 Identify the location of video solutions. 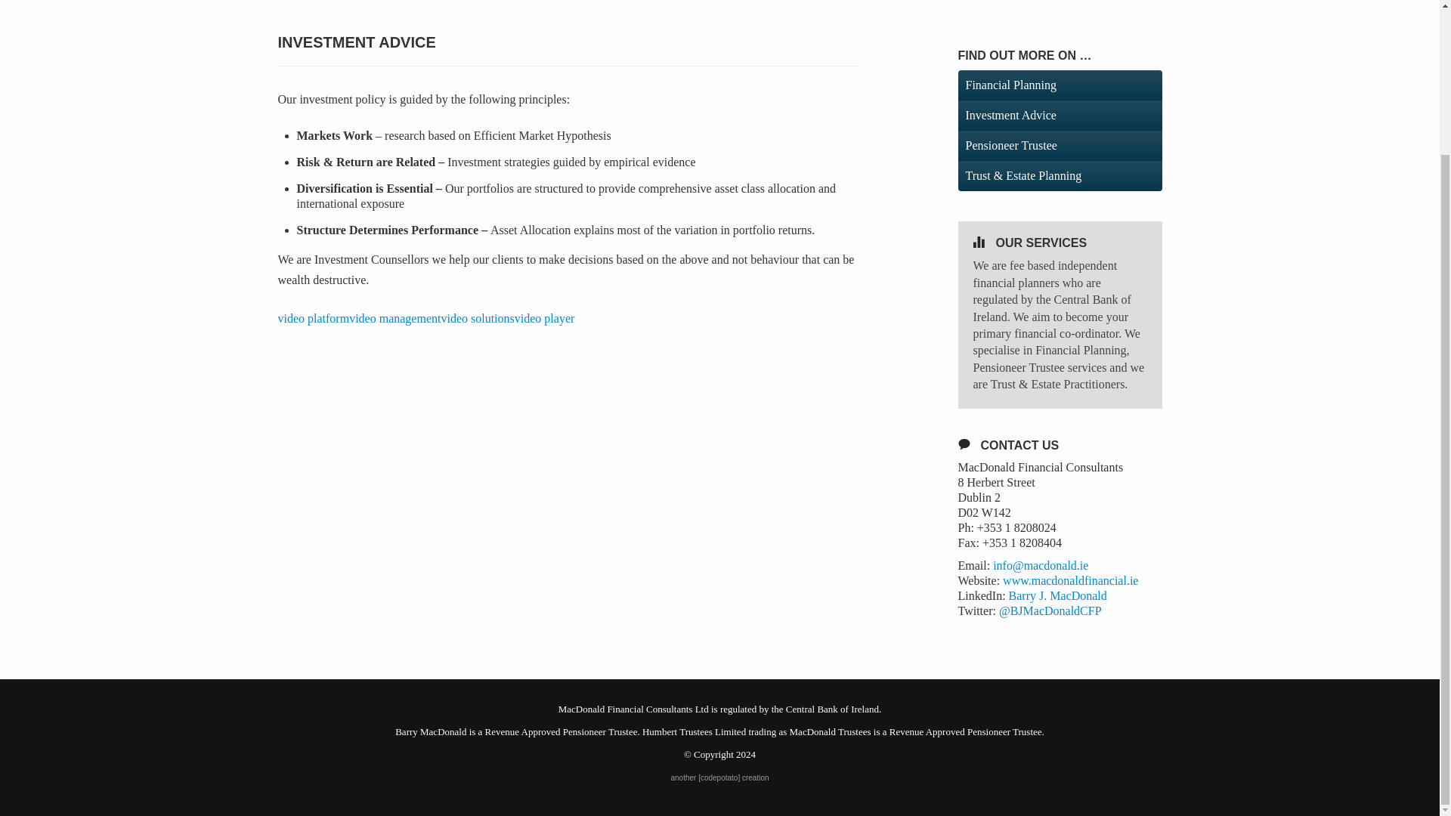
(477, 317).